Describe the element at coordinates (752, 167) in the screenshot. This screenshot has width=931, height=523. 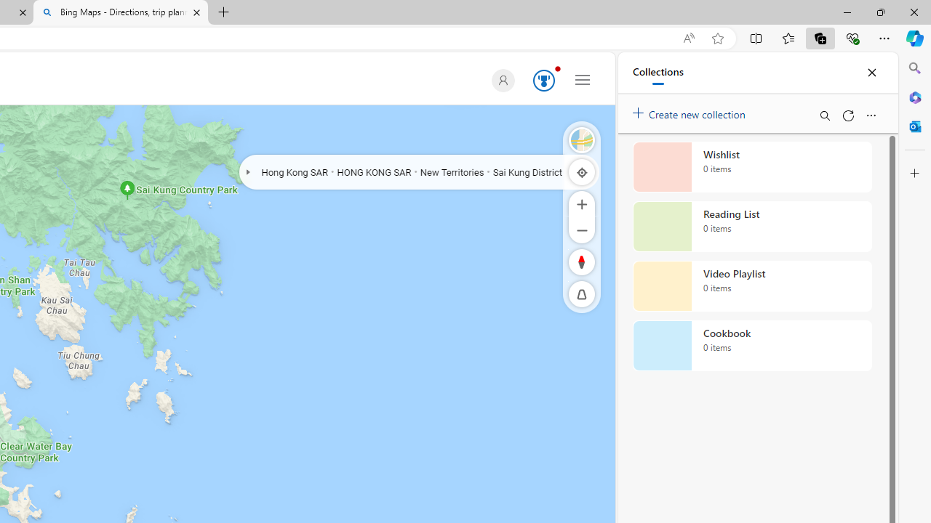
I see `Wishlist collection, 0 items` at that location.